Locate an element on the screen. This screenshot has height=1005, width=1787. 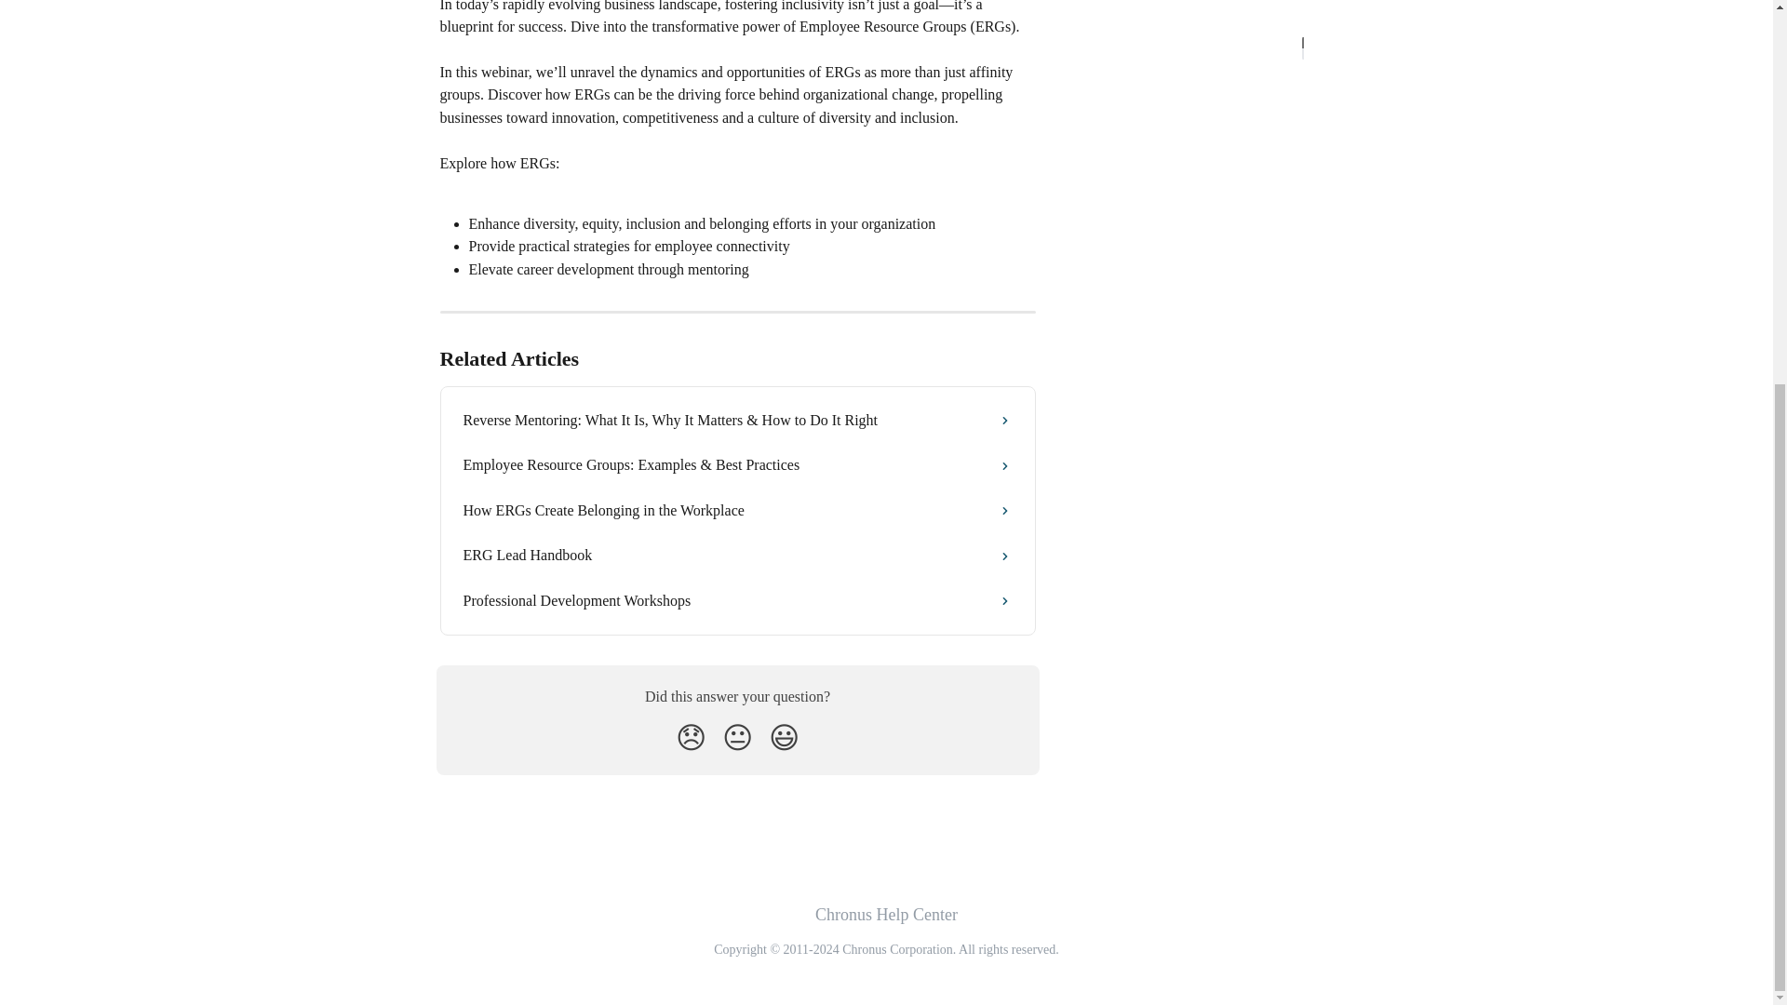
Disappointed is located at coordinates (691, 738).